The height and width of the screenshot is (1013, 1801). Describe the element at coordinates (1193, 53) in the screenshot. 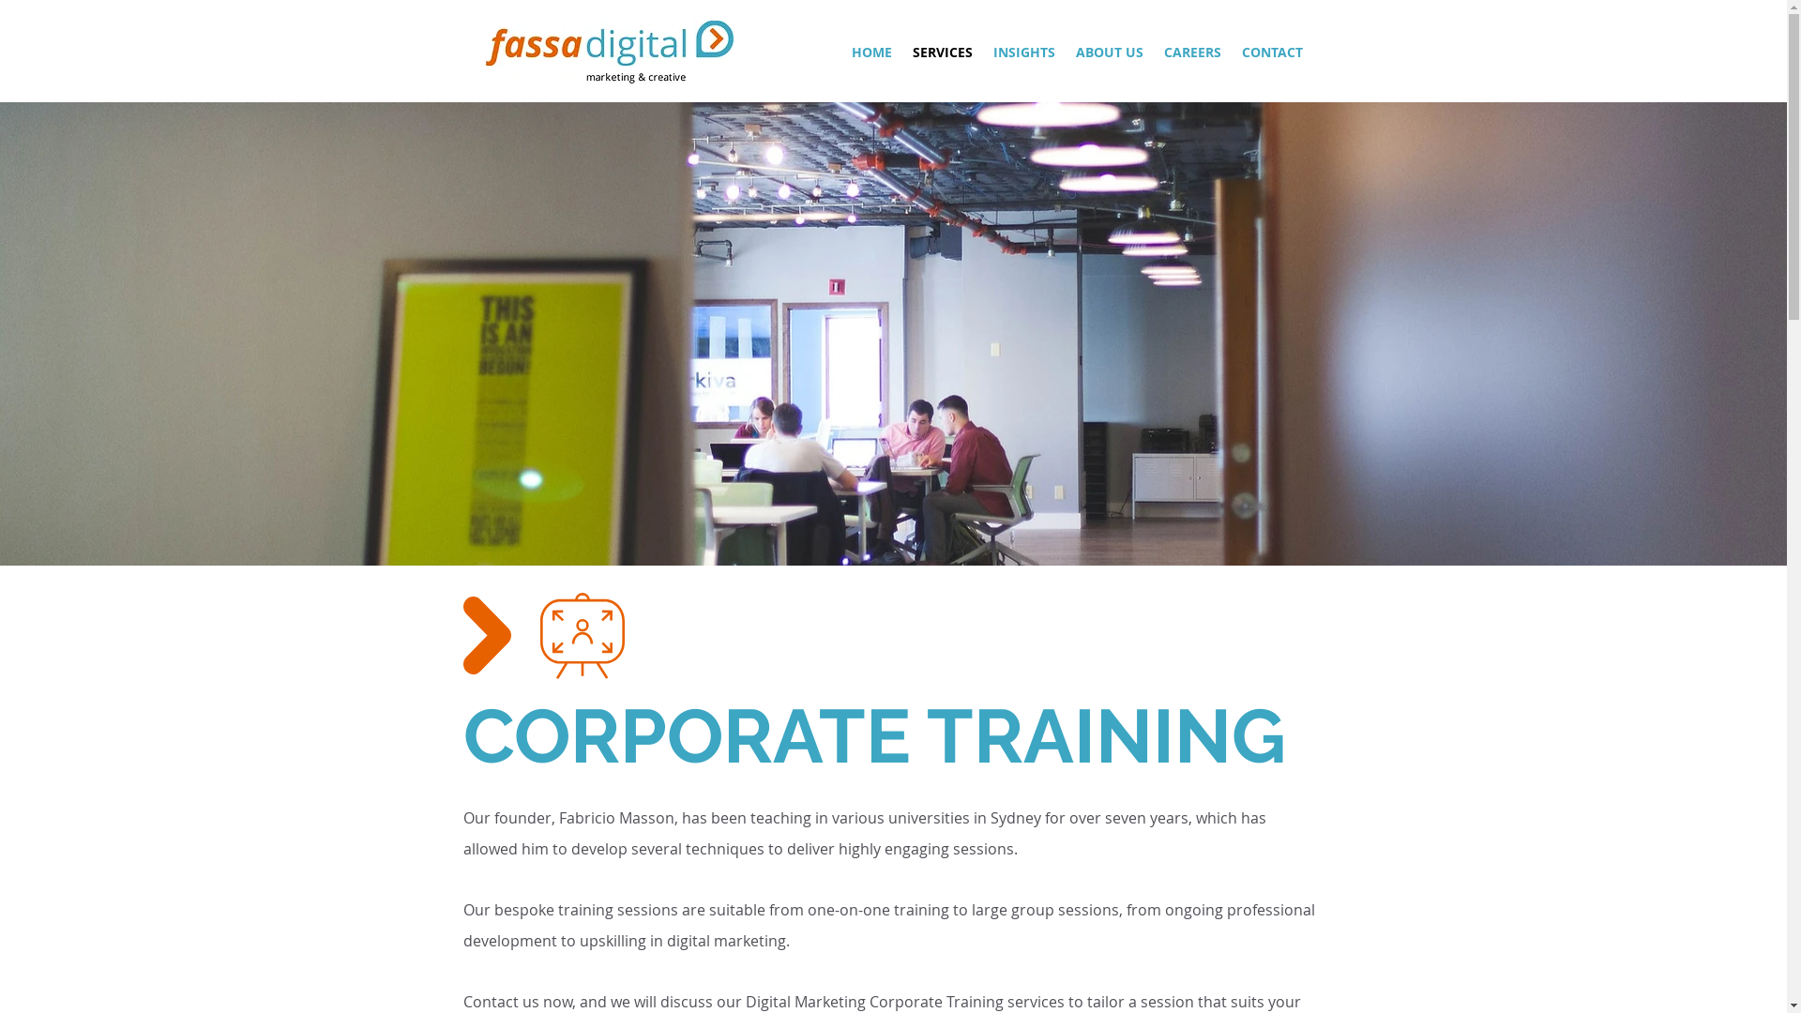

I see `CAREERS` at that location.